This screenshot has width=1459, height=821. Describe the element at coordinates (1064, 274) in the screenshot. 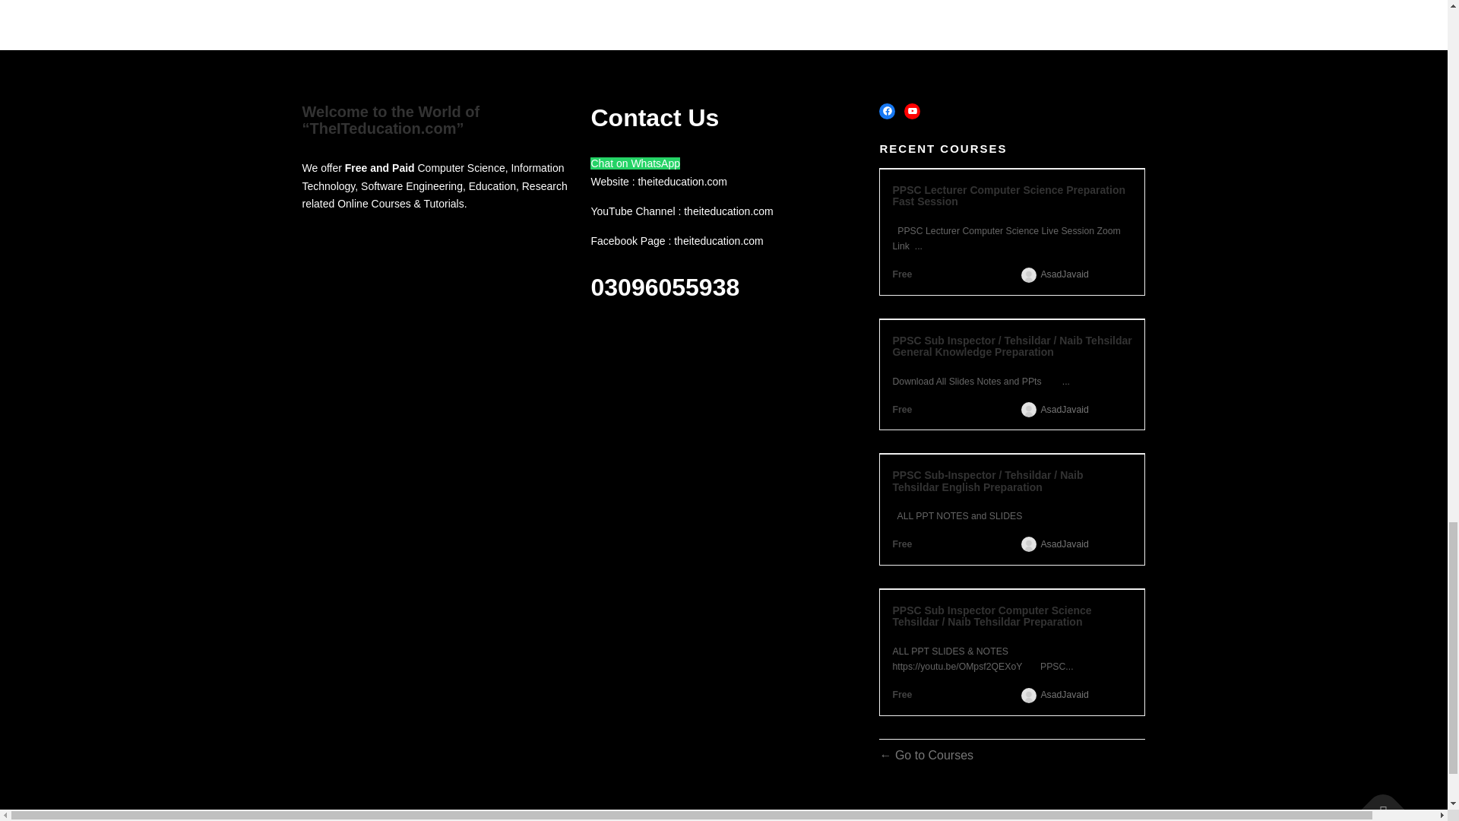

I see `AsadJavaid` at that location.